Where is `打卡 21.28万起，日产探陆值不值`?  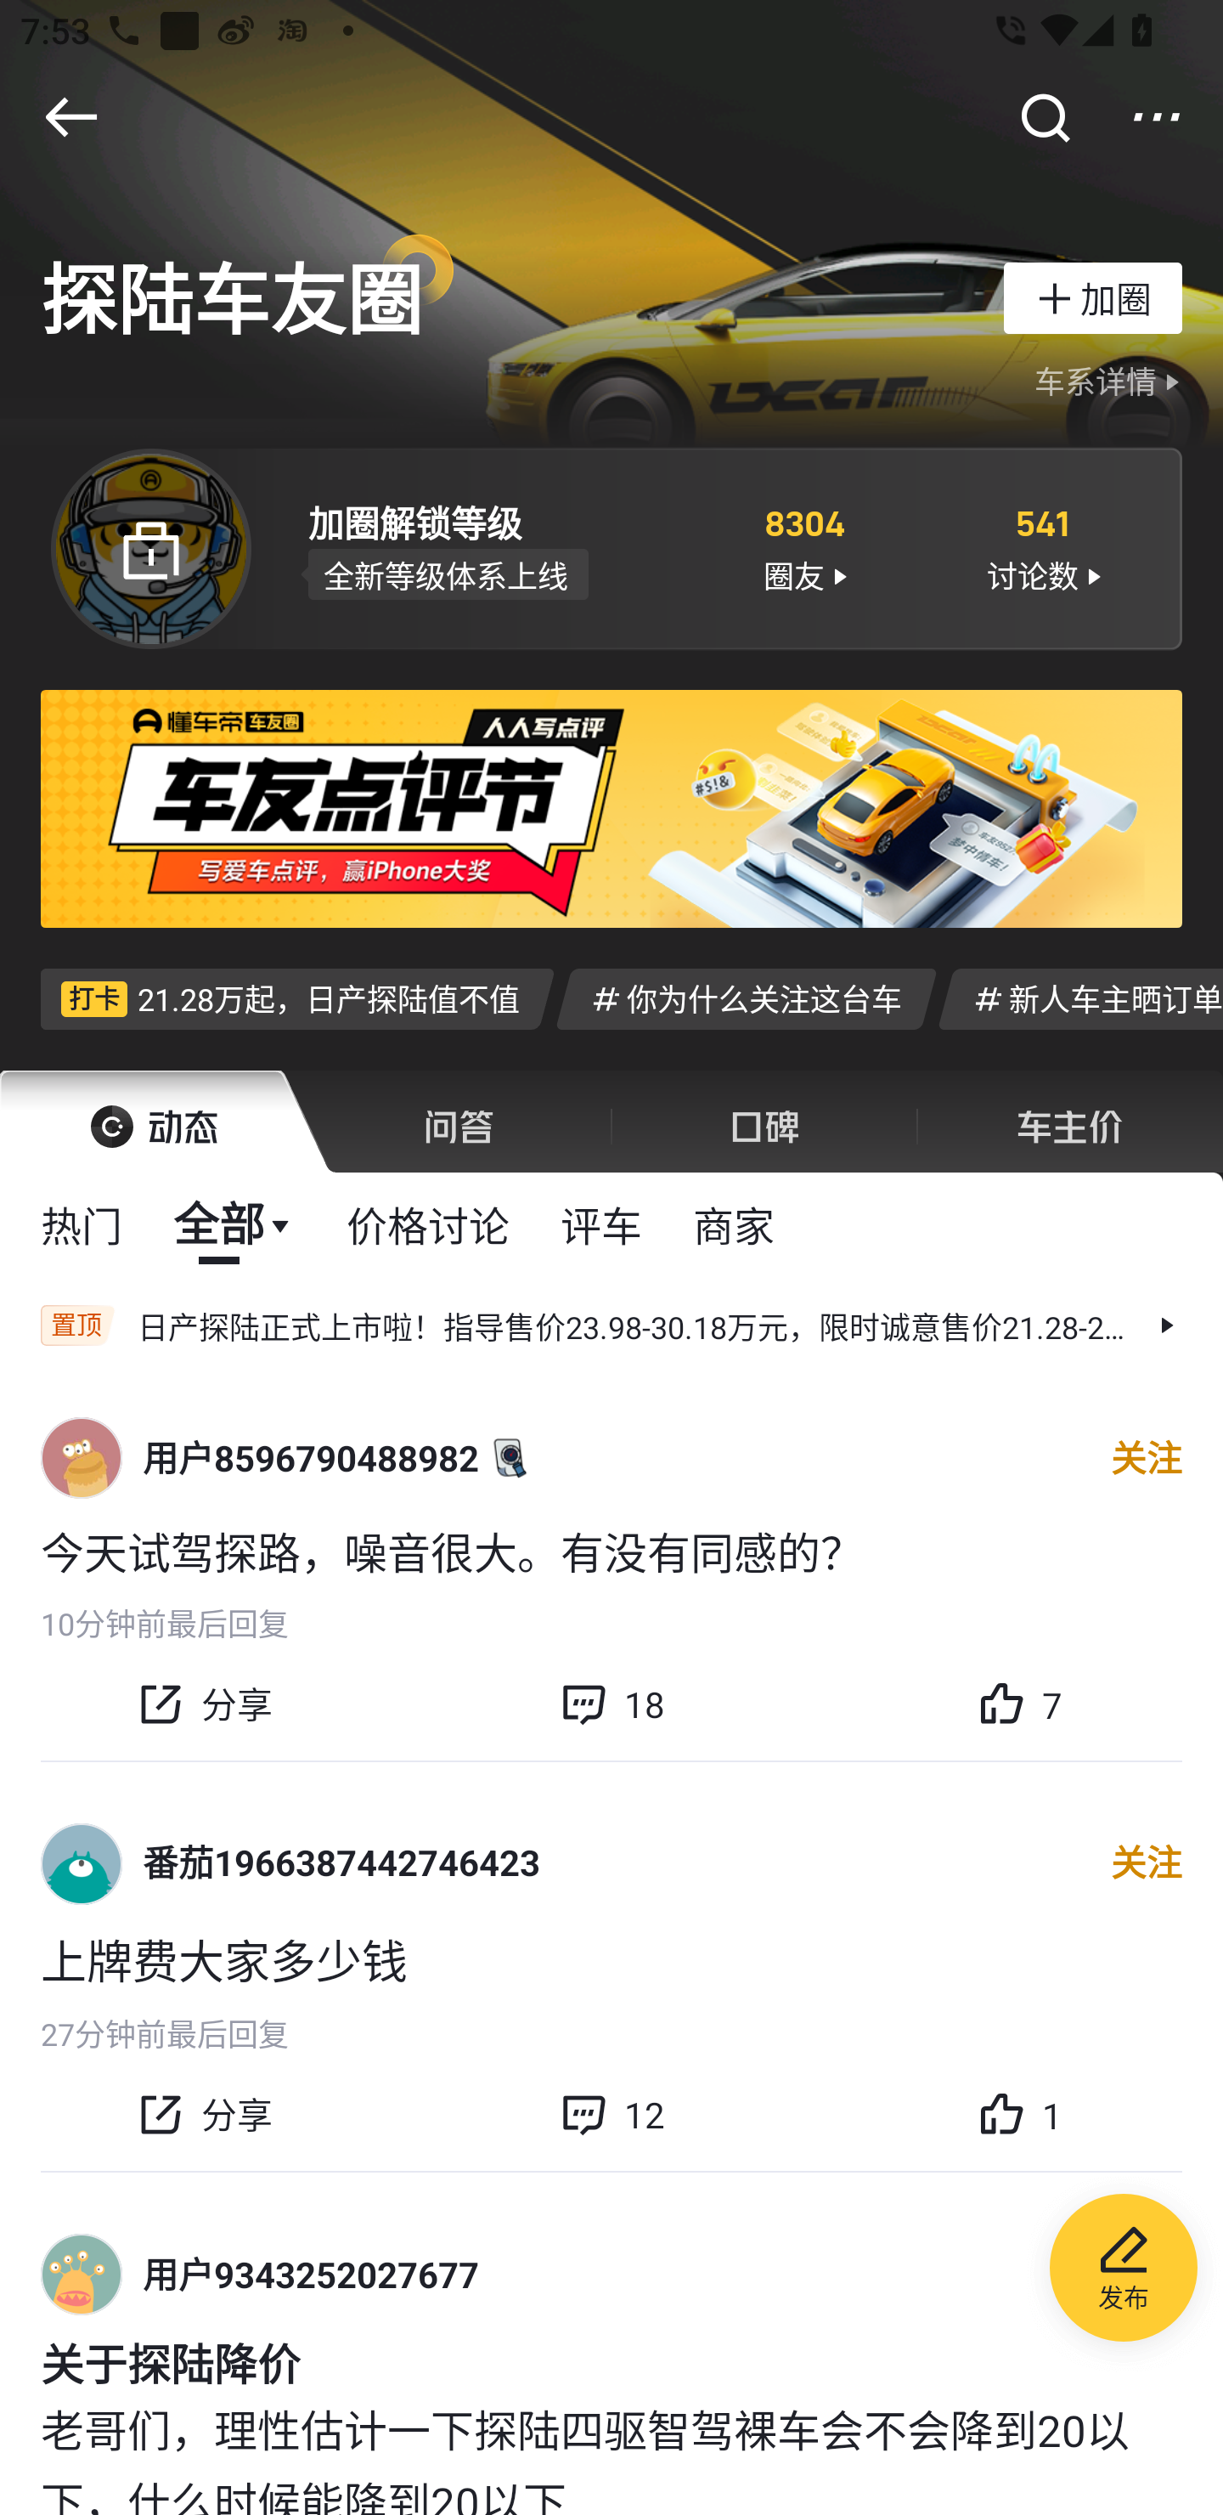
打卡 21.28万起，日产探陆值不值 is located at coordinates (297, 998).